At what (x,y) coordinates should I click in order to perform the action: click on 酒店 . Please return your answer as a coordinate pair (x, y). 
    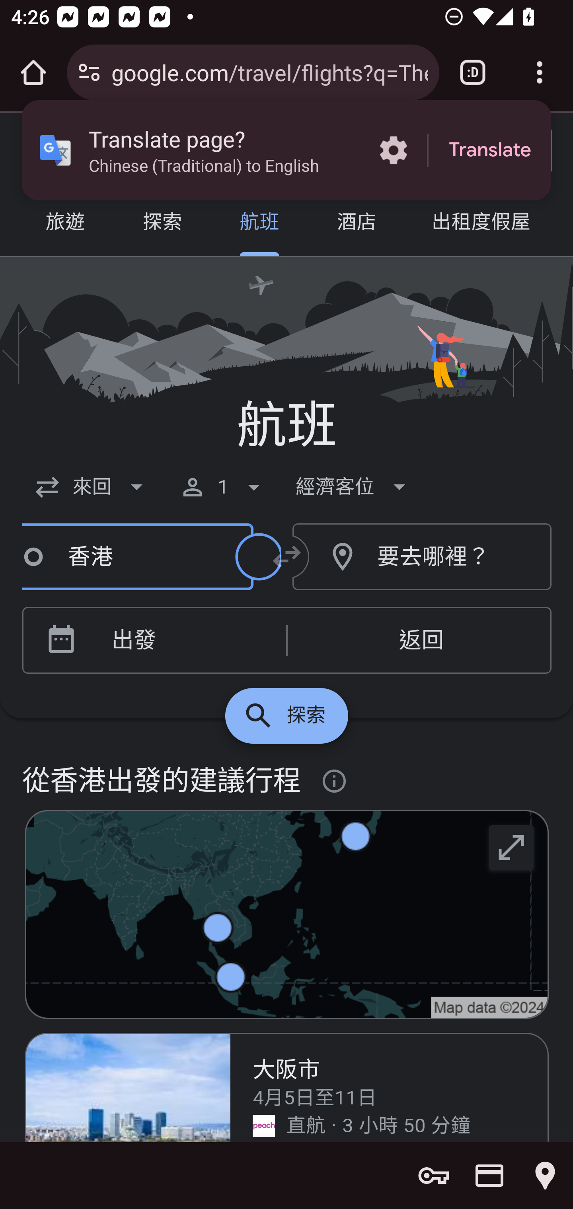
    Looking at the image, I should click on (357, 224).